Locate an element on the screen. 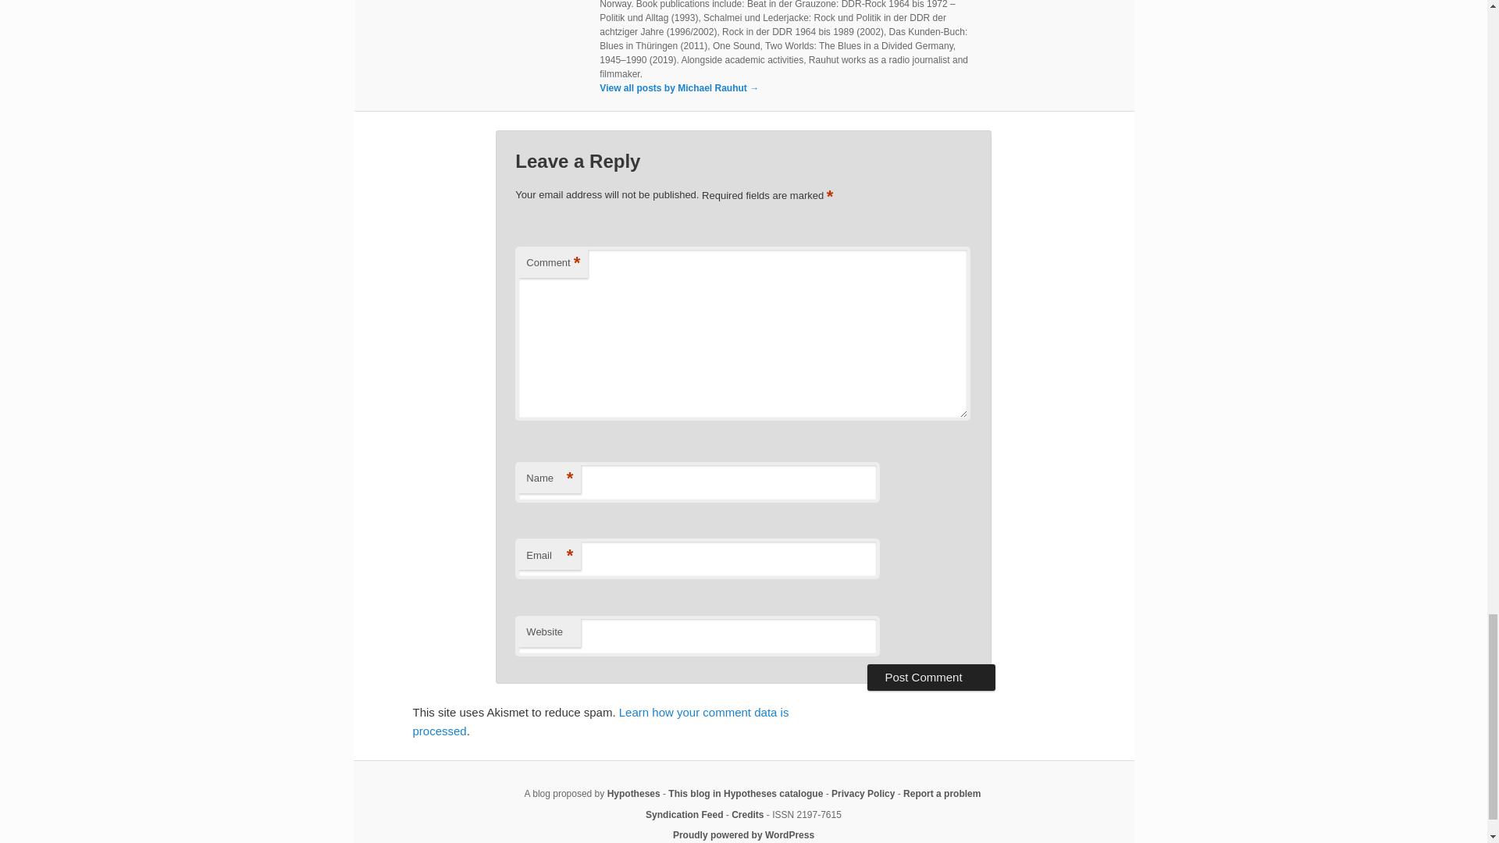  Post Comment is located at coordinates (931, 678).